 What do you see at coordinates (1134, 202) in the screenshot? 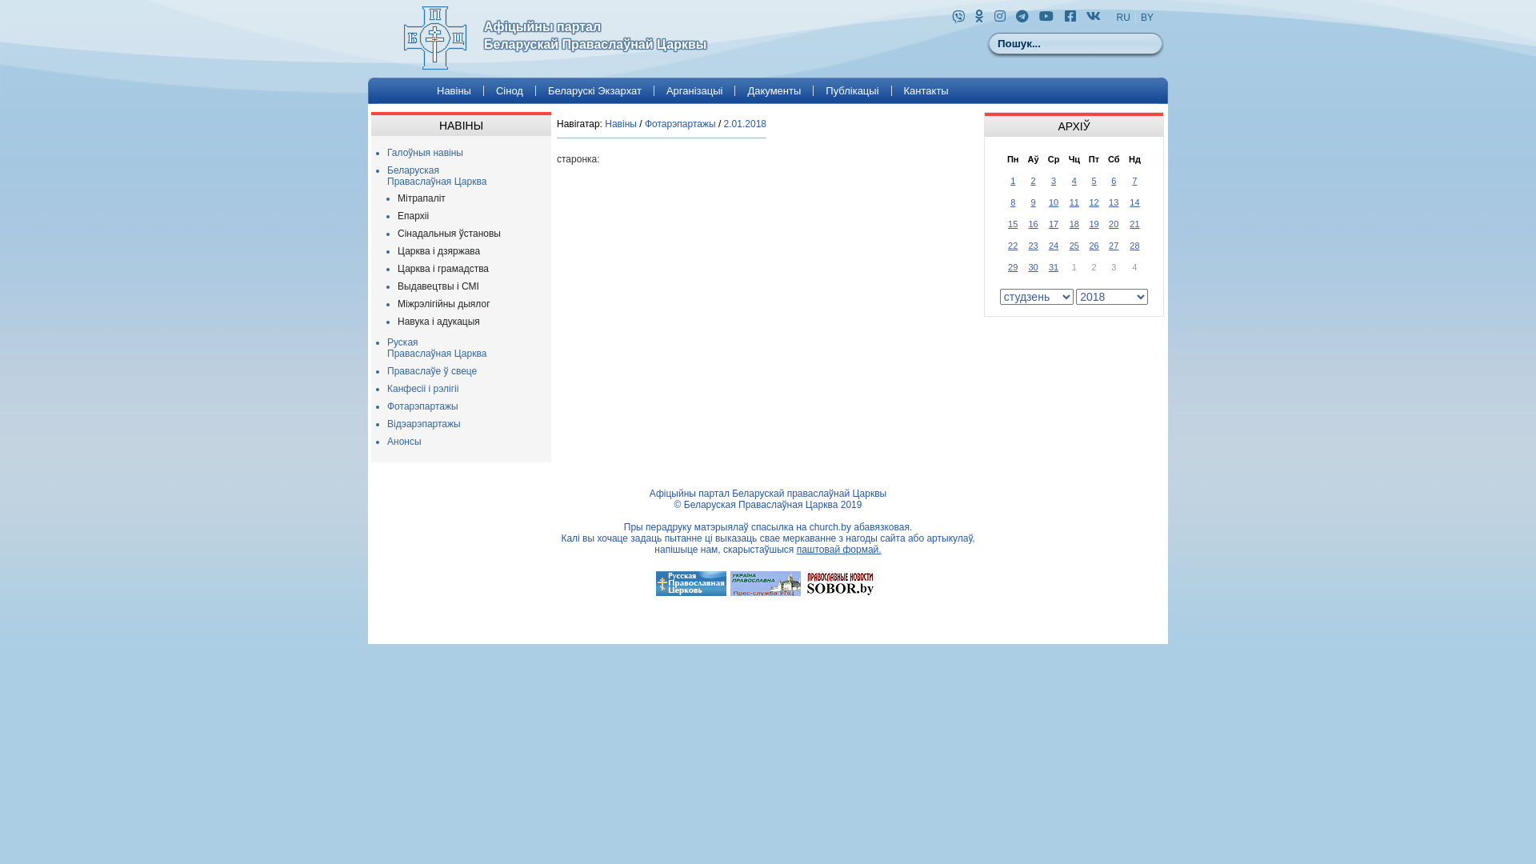
I see `14` at bounding box center [1134, 202].